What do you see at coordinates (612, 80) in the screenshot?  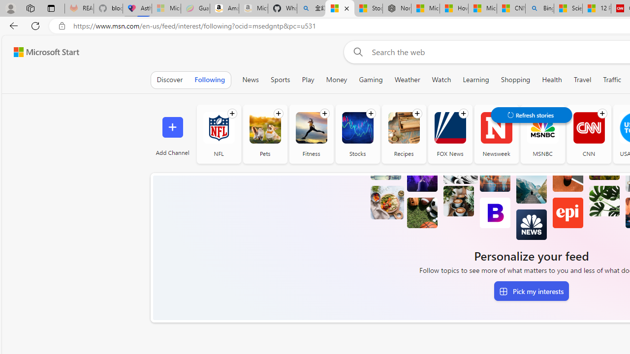 I see `Traffic` at bounding box center [612, 80].